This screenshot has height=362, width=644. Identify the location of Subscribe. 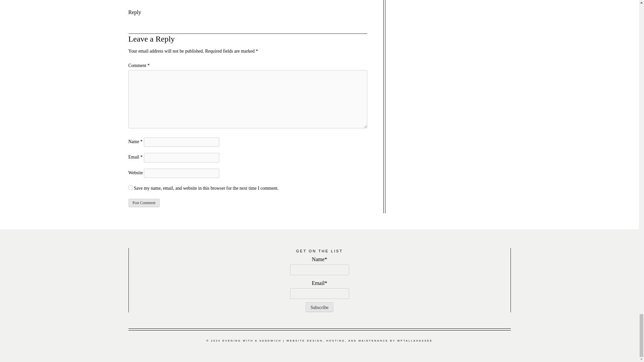
(319, 307).